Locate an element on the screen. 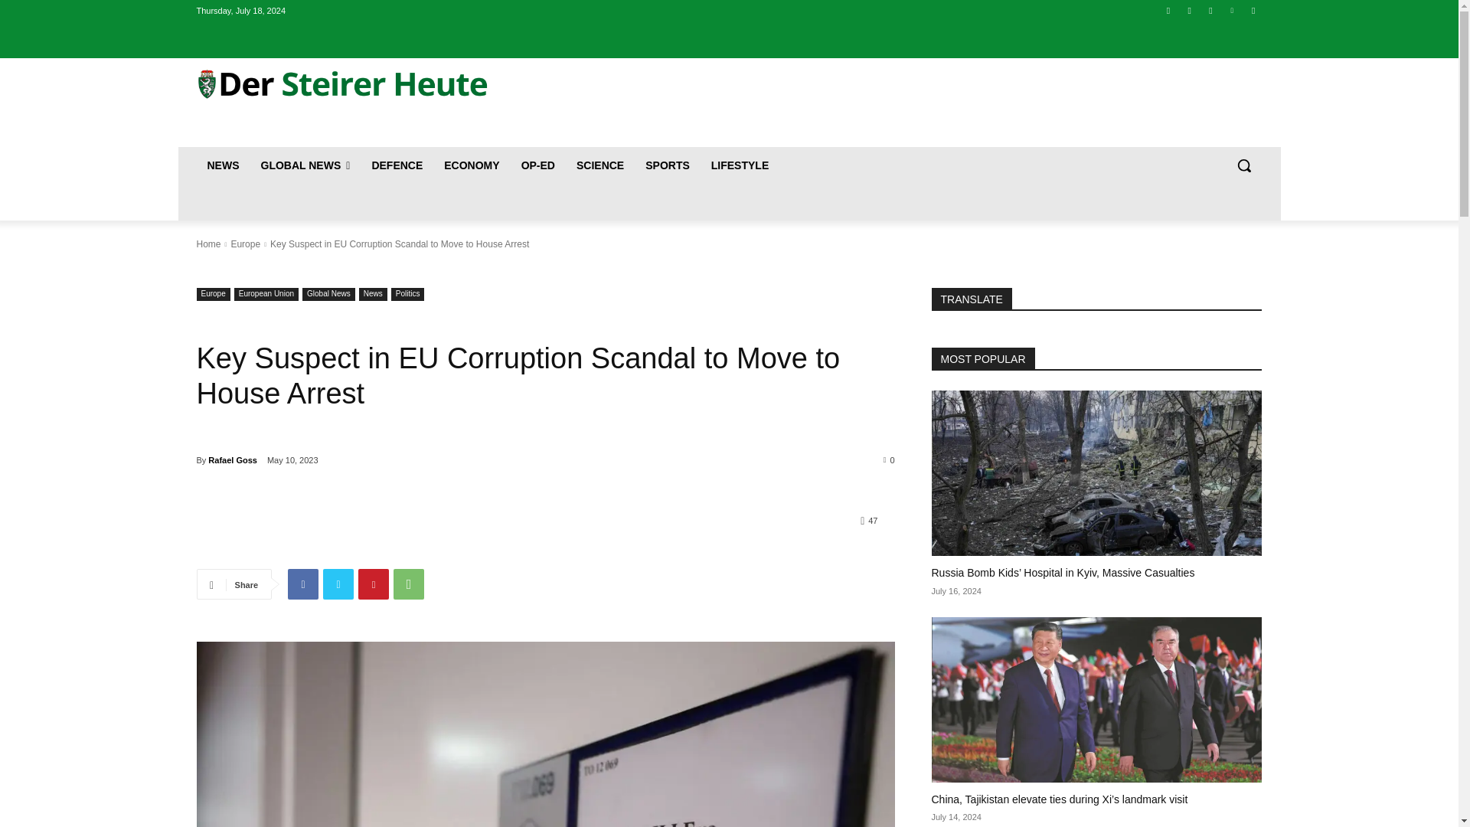 This screenshot has height=827, width=1470. Europe Parliament Scandal is located at coordinates (544, 734).